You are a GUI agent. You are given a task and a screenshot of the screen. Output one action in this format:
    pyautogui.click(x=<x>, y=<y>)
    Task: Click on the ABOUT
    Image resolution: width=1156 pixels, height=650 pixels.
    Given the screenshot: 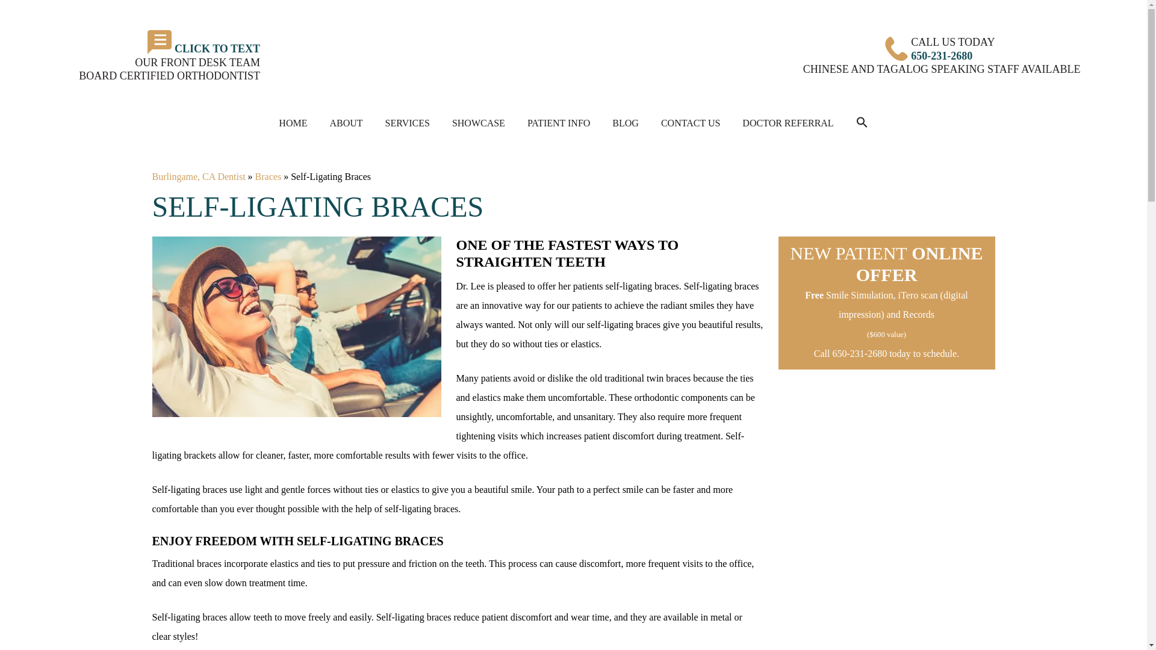 What is the action you would take?
    pyautogui.click(x=346, y=123)
    